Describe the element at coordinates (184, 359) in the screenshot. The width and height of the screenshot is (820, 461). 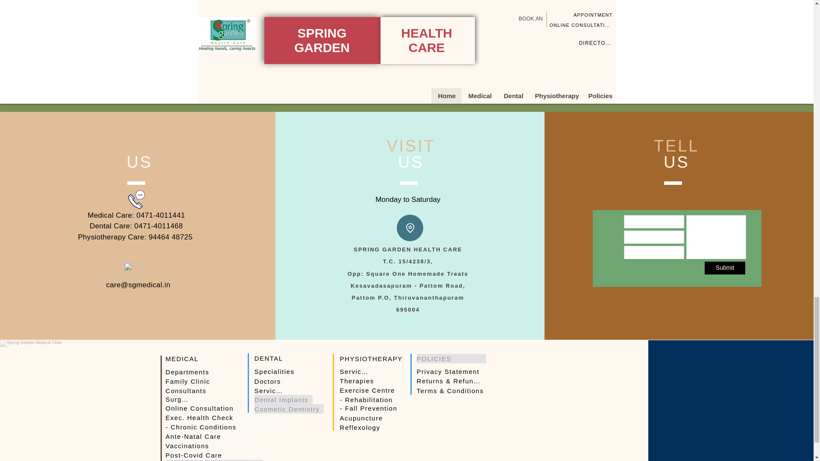
I see `MEDICAL` at that location.